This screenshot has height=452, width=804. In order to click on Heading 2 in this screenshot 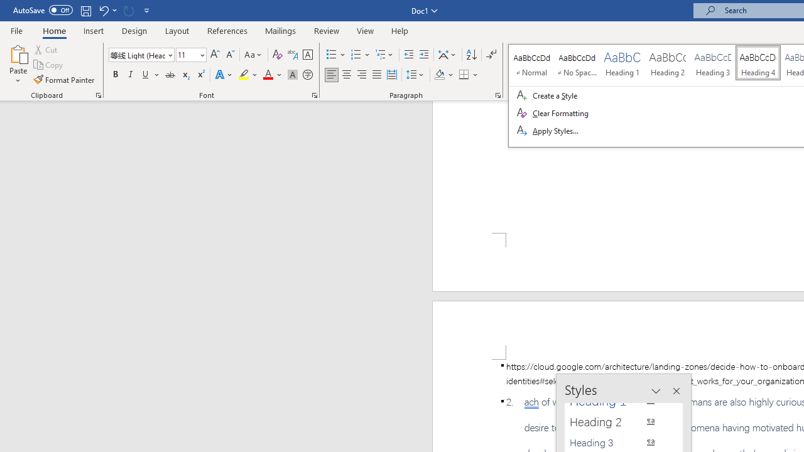, I will do `click(618, 422)`.